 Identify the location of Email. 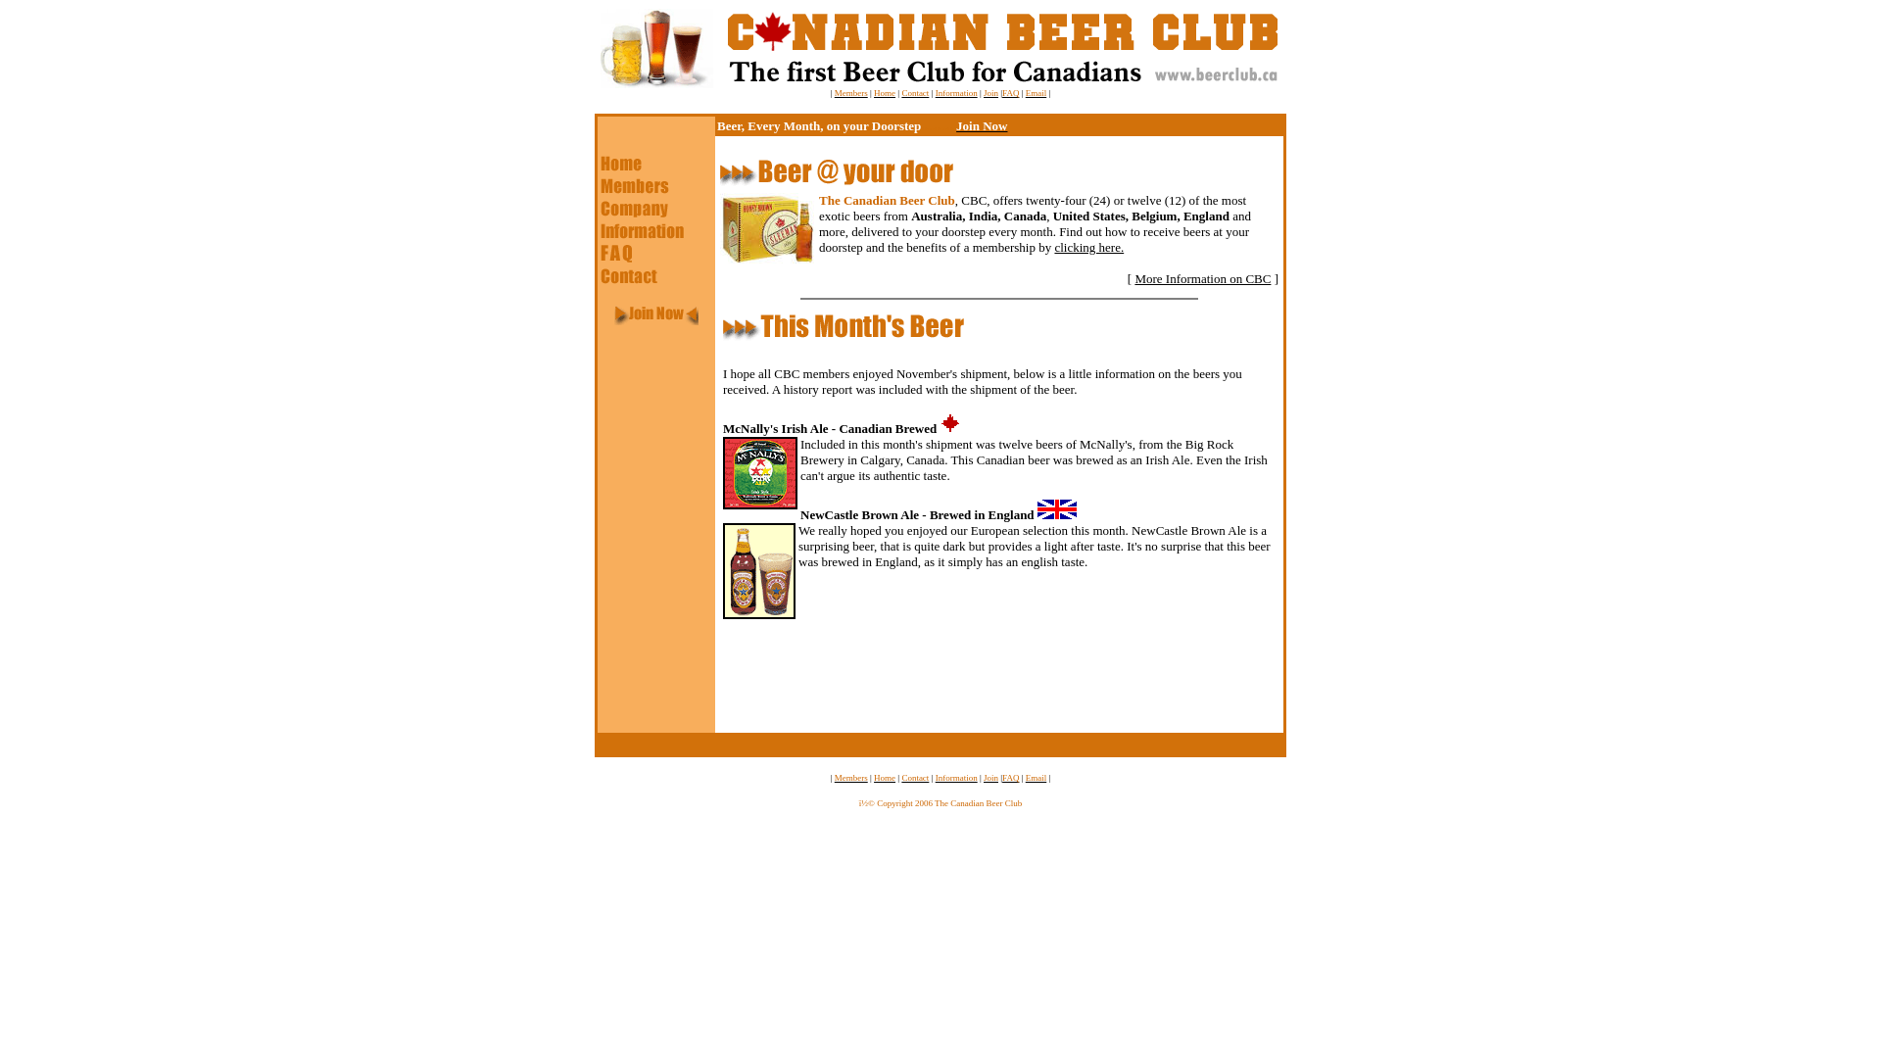
(1037, 778).